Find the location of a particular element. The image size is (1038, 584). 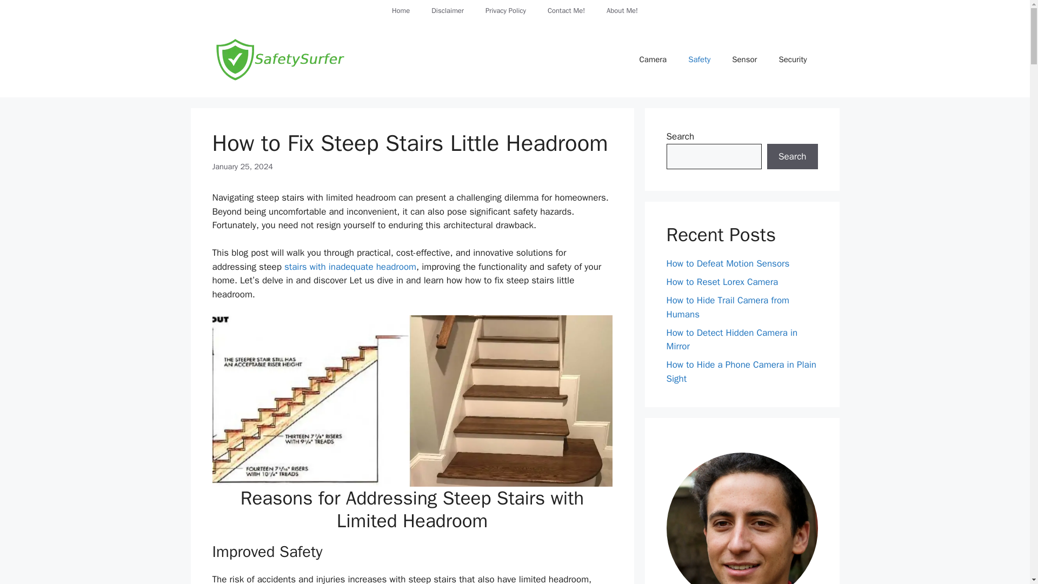

How to Hide a Phone Camera in Plain Sight is located at coordinates (741, 371).